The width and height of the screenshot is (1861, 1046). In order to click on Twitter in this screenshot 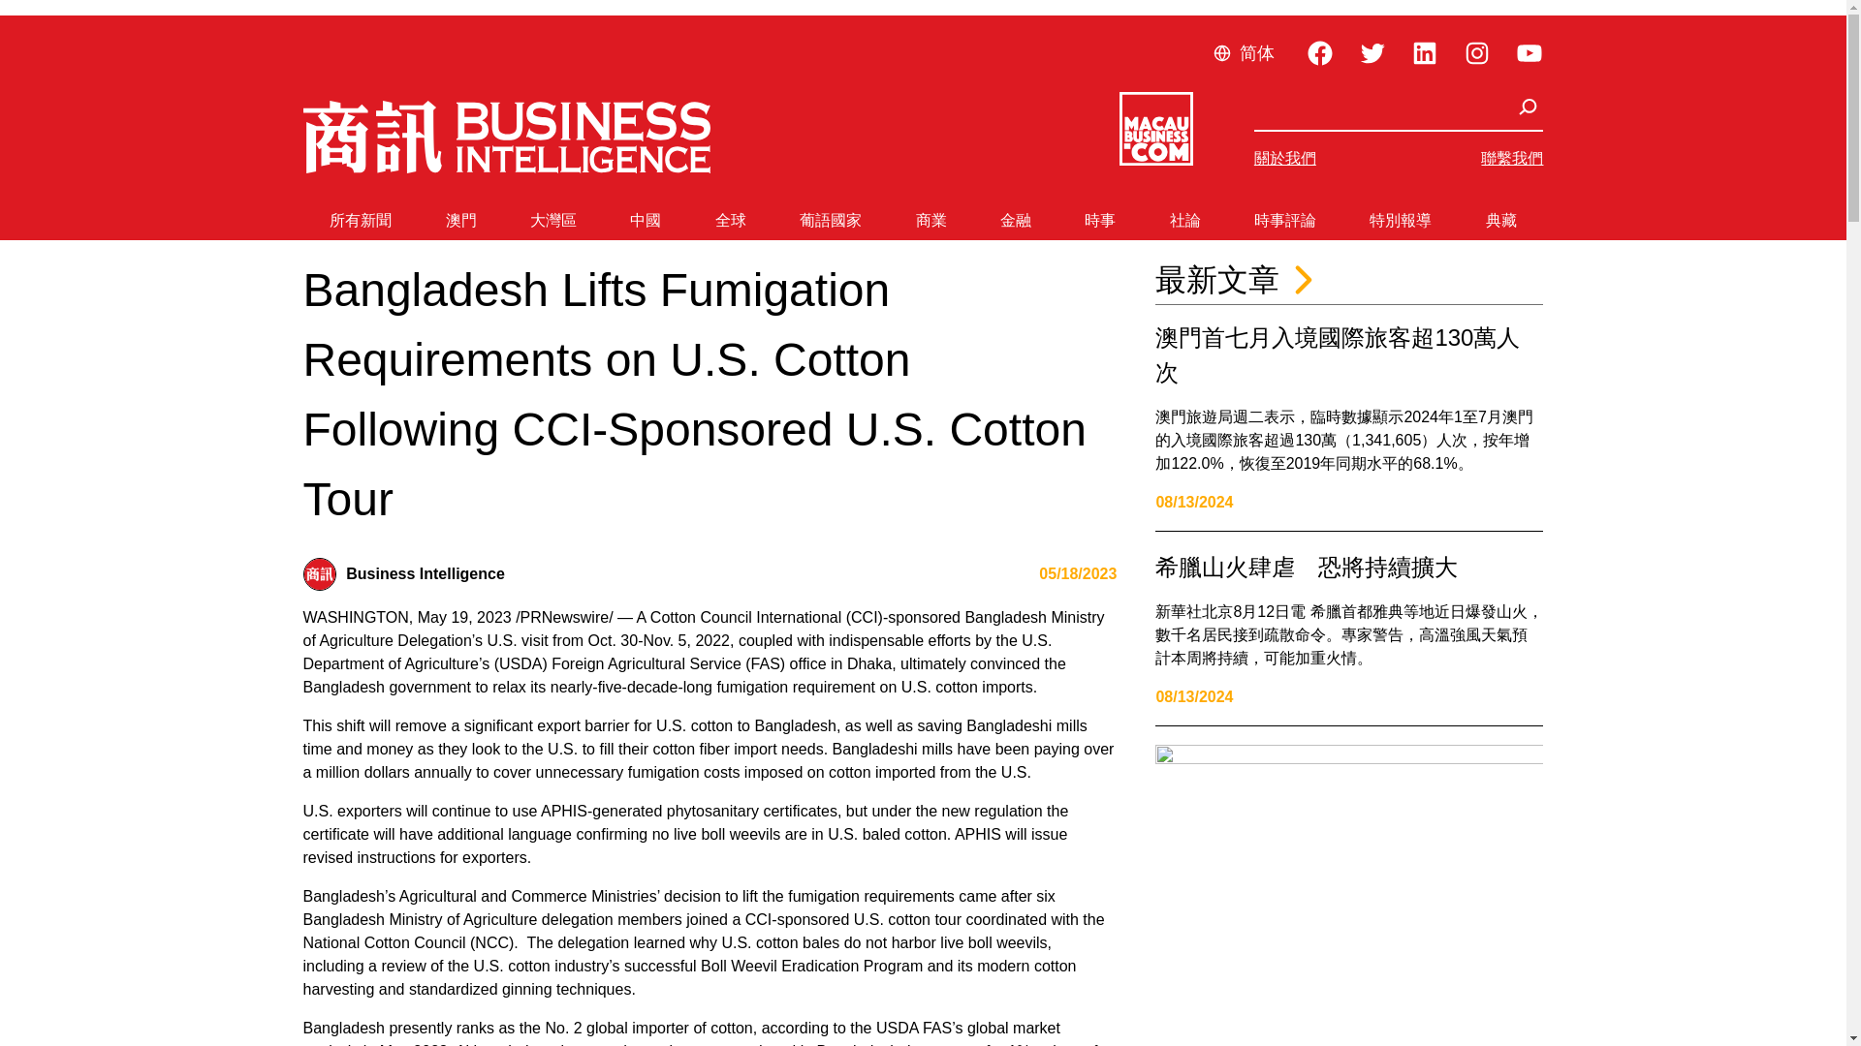, I will do `click(1371, 52)`.